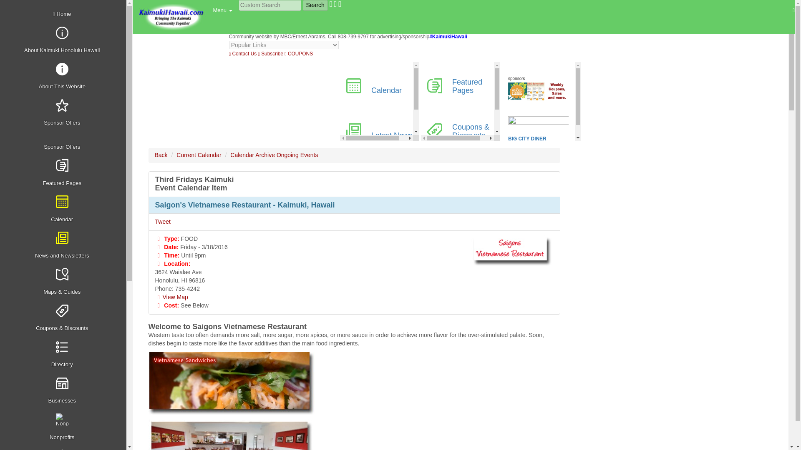 The height and width of the screenshot is (450, 801). Describe the element at coordinates (64, 173) in the screenshot. I see `Featured Pages` at that location.